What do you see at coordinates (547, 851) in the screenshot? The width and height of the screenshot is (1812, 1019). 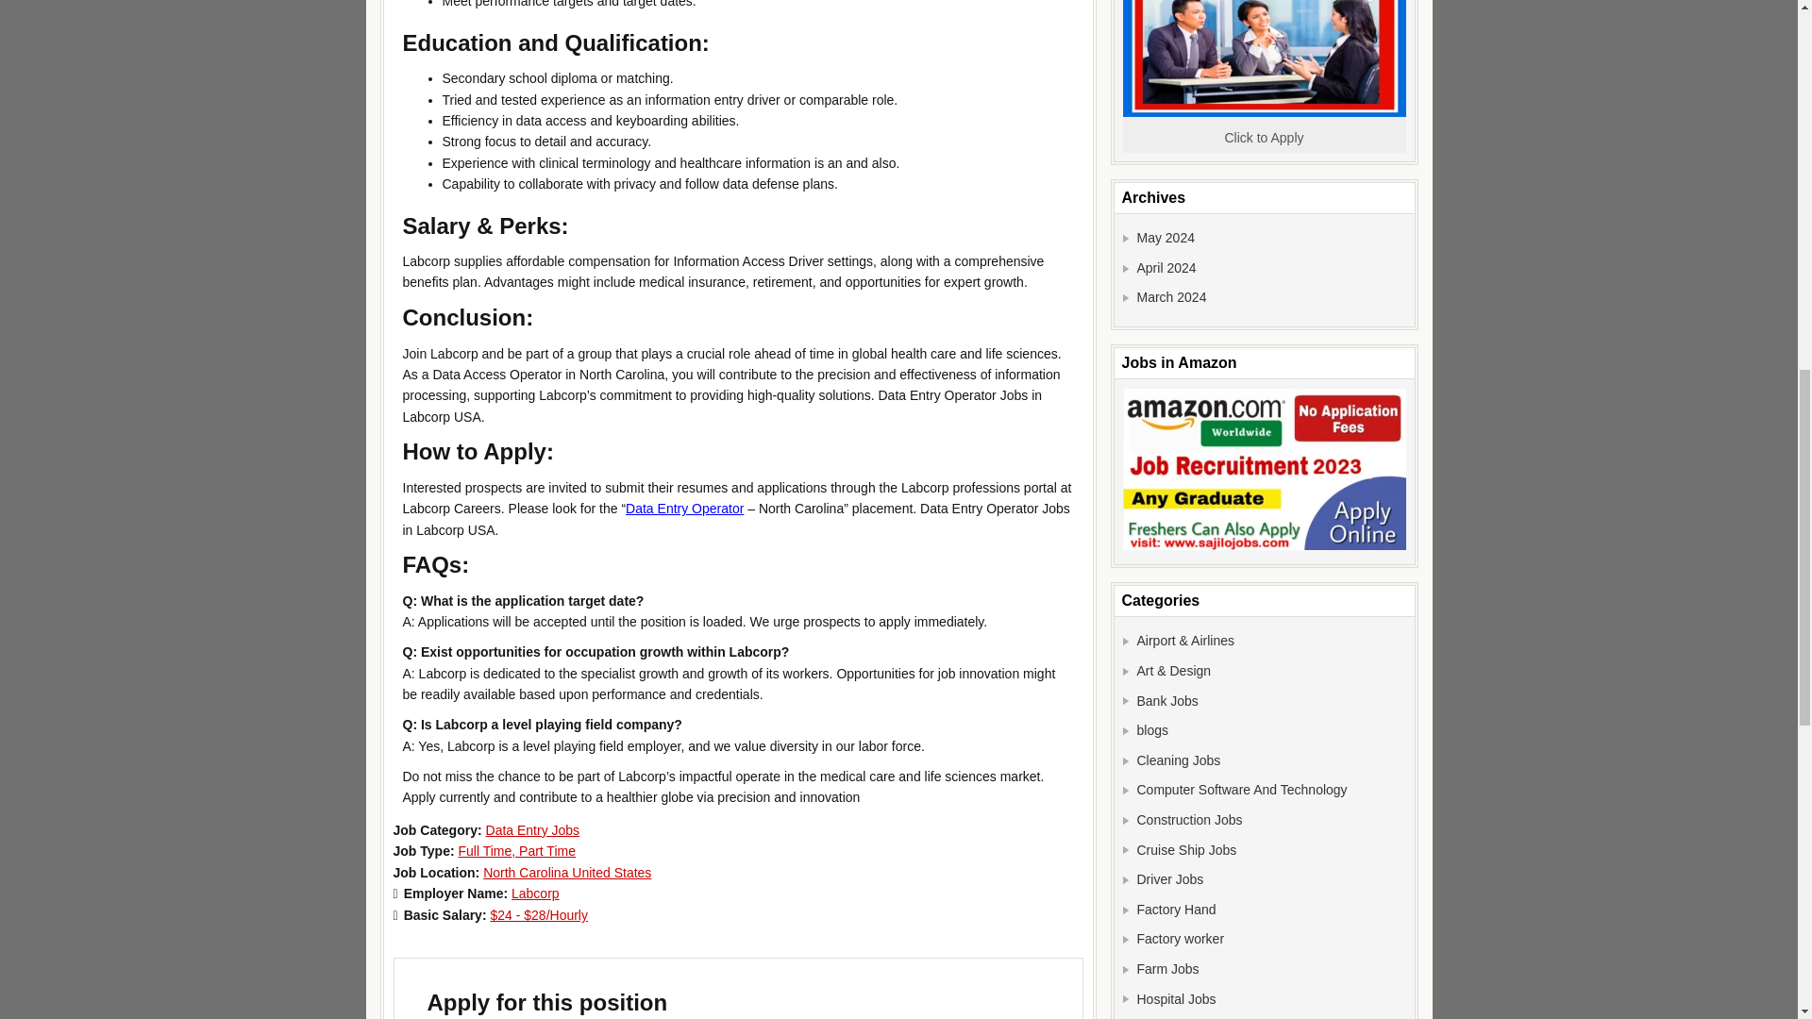 I see `Part Time` at bounding box center [547, 851].